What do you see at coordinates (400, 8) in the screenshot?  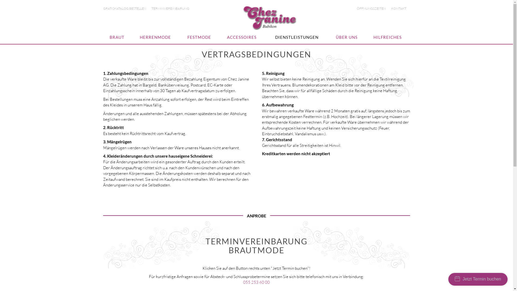 I see `KONTAKT` at bounding box center [400, 8].